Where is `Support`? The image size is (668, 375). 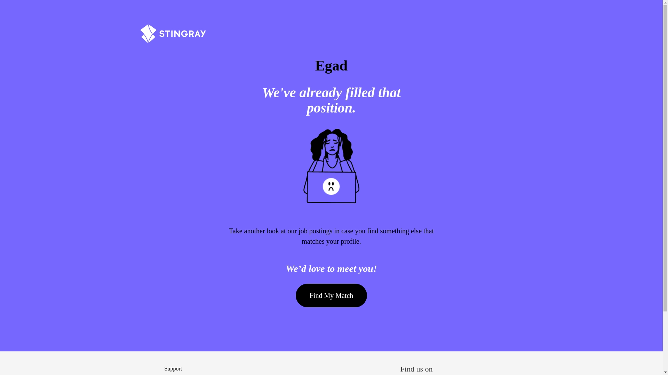
Support is located at coordinates (173, 369).